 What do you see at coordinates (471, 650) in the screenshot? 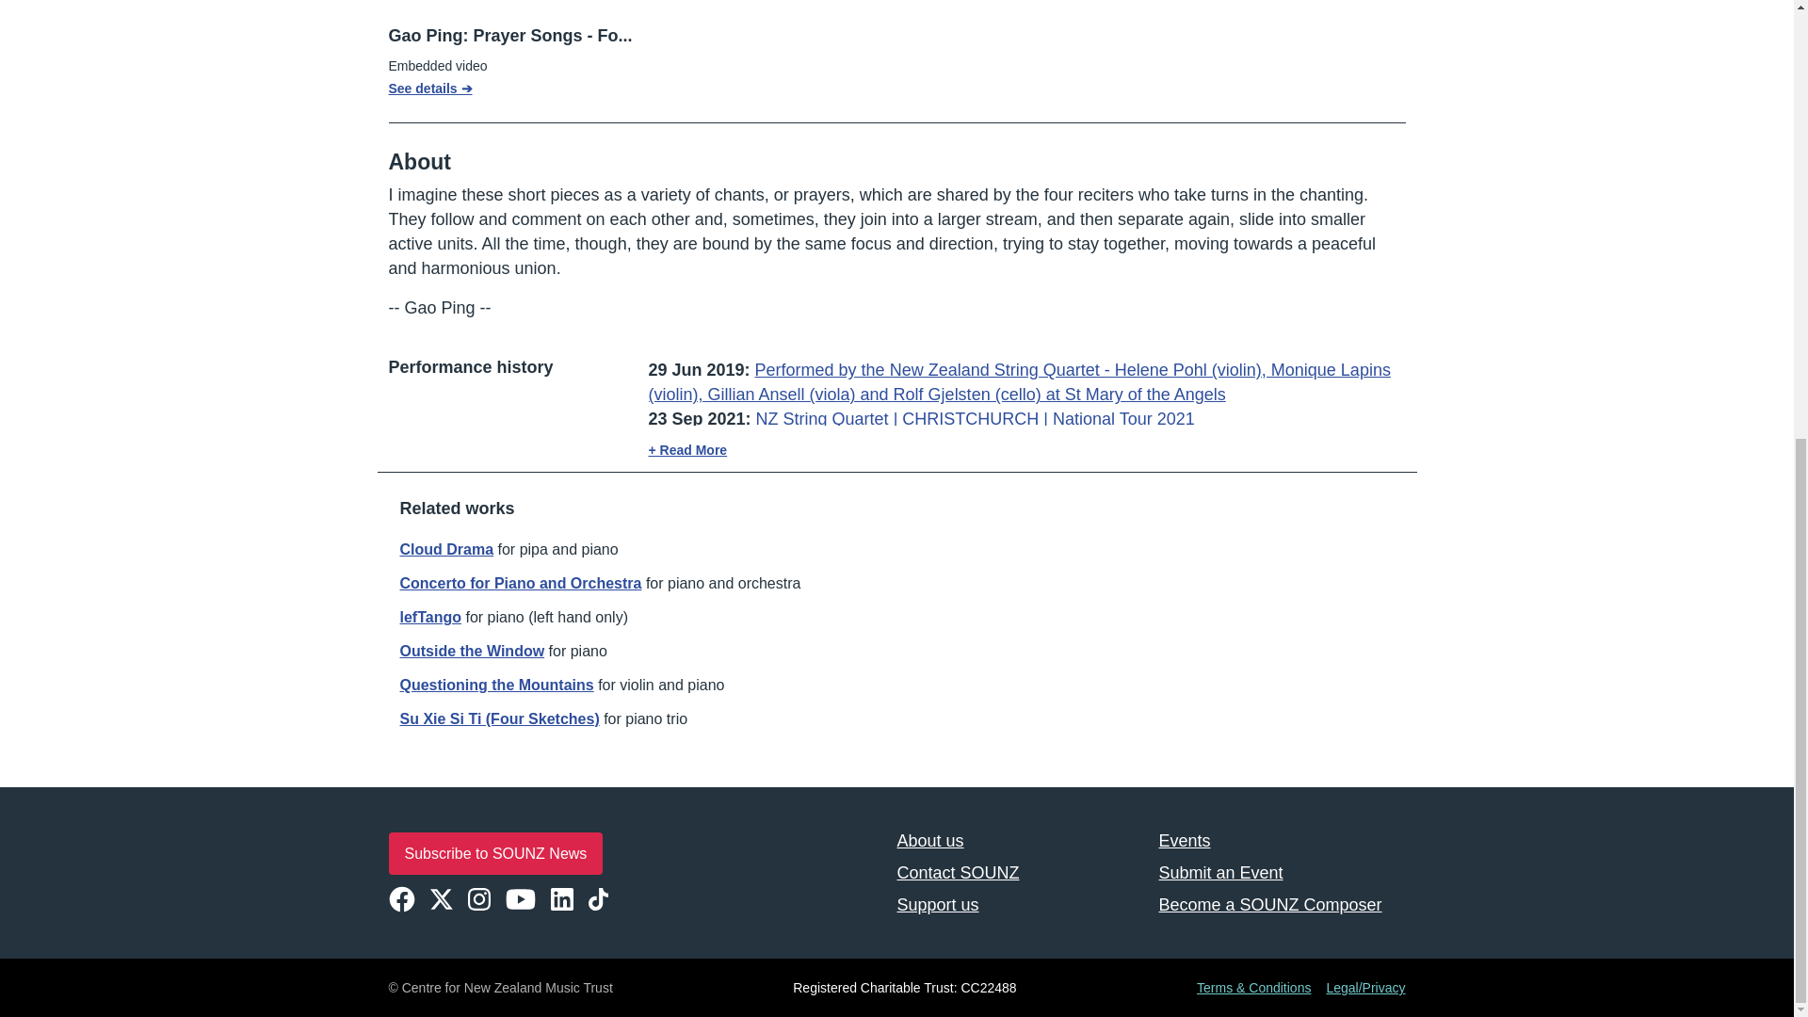
I see `Outside the Window` at bounding box center [471, 650].